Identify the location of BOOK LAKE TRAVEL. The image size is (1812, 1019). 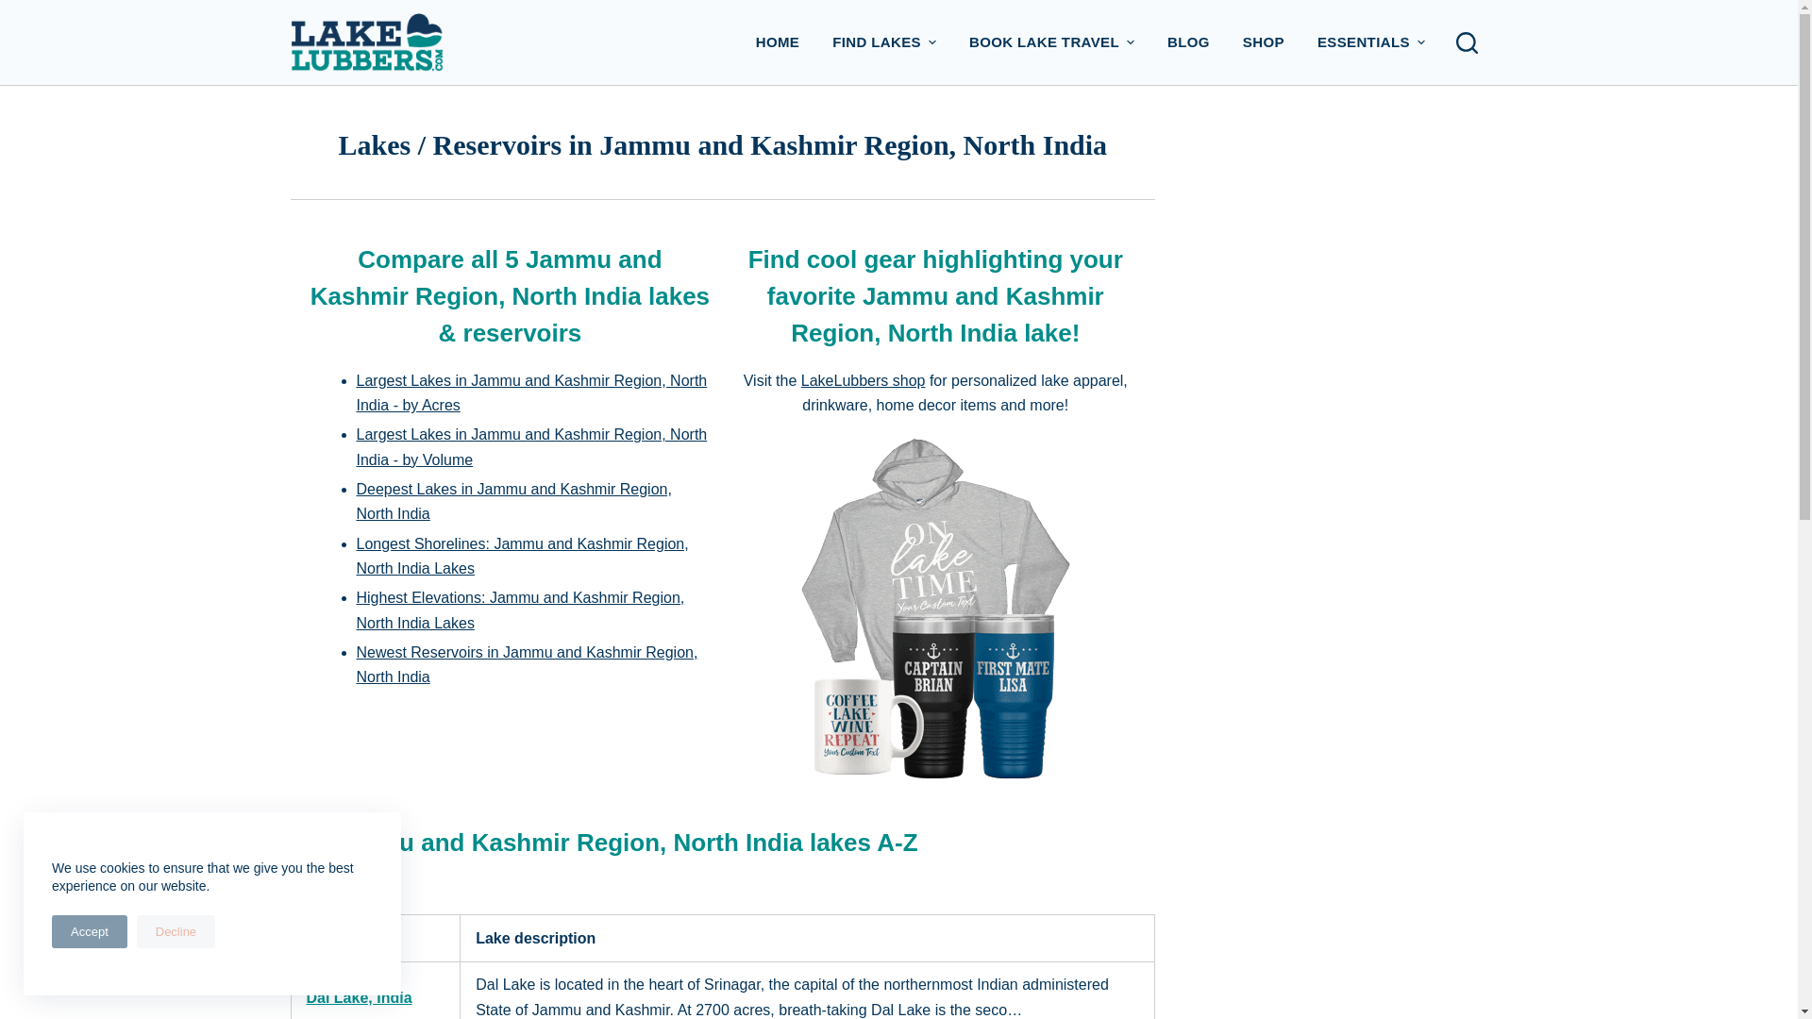
(1051, 42).